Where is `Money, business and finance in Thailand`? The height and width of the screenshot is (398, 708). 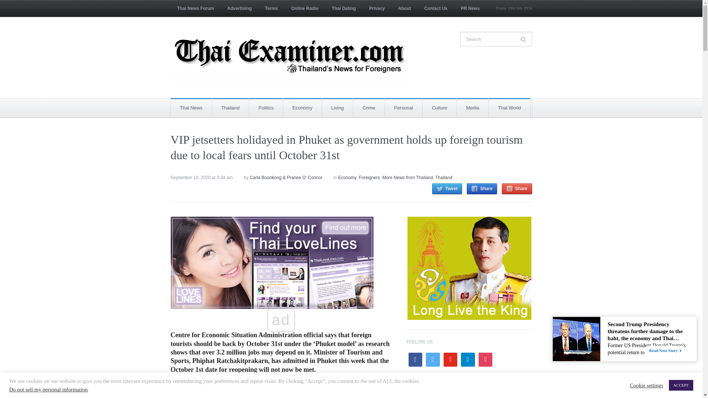 Money, business and finance in Thailand is located at coordinates (302, 107).